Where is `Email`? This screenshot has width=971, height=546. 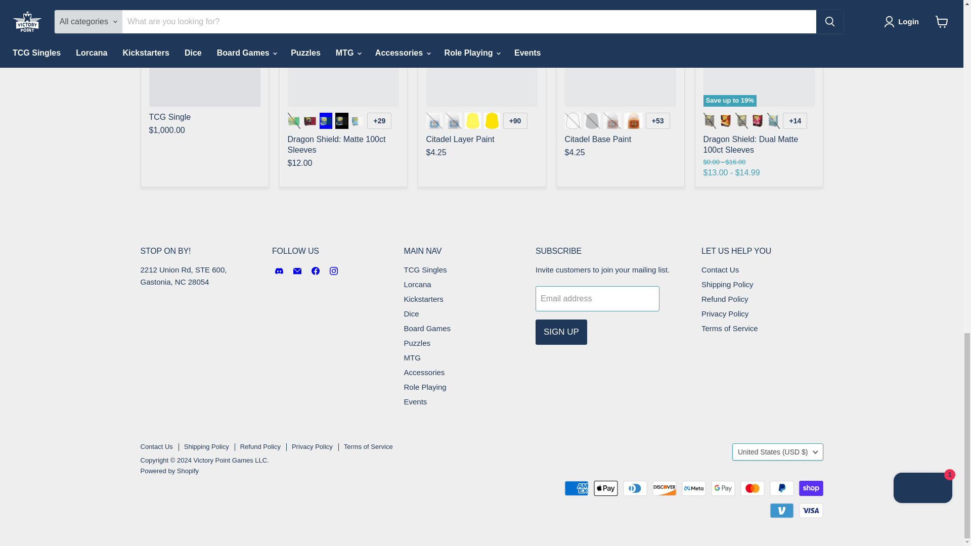 Email is located at coordinates (297, 270).